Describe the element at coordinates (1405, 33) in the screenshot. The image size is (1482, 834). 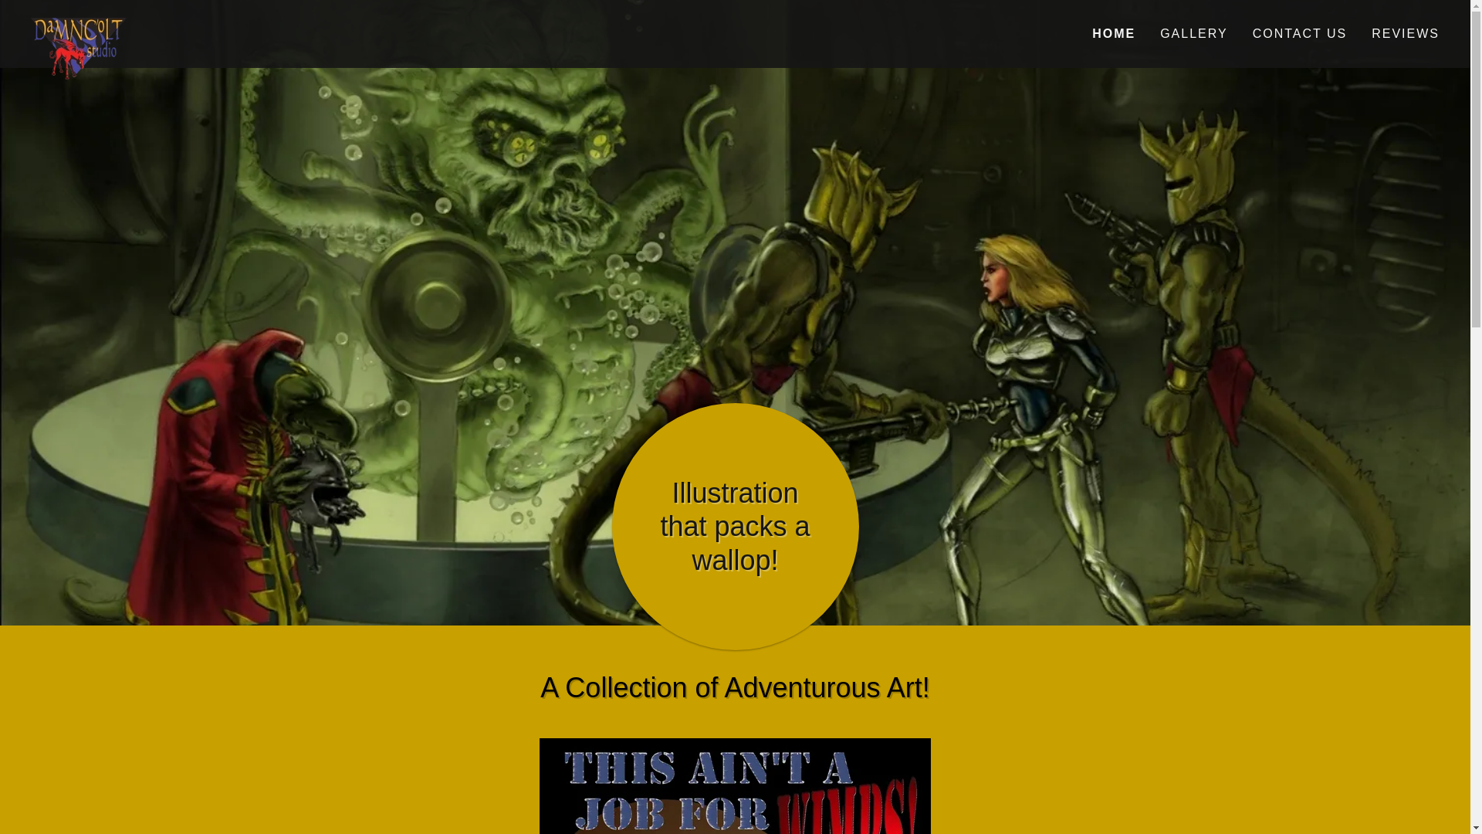
I see `REVIEWS` at that location.